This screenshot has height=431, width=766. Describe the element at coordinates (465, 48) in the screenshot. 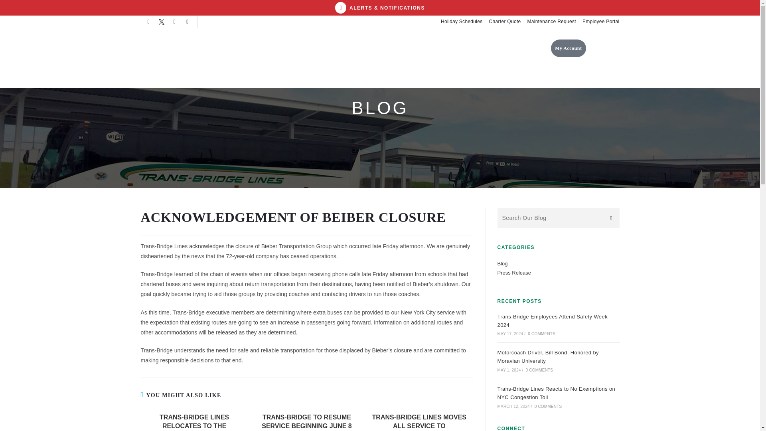

I see `Contact` at that location.